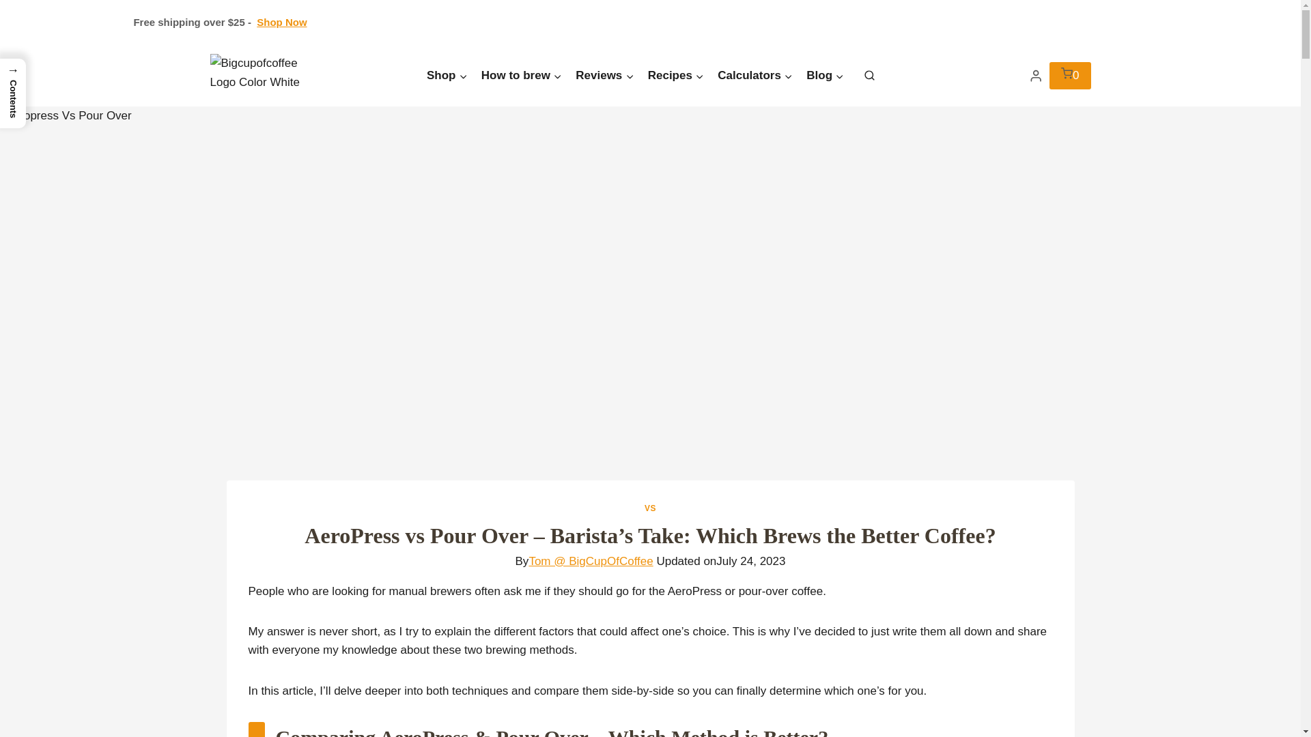  Describe the element at coordinates (676, 76) in the screenshot. I see `Recipes` at that location.